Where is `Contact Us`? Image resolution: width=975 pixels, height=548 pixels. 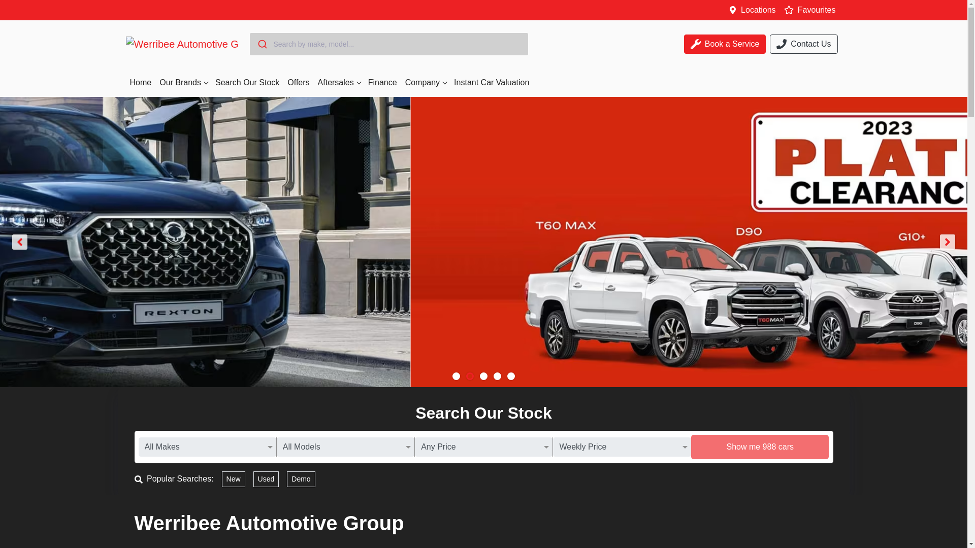 Contact Us is located at coordinates (803, 44).